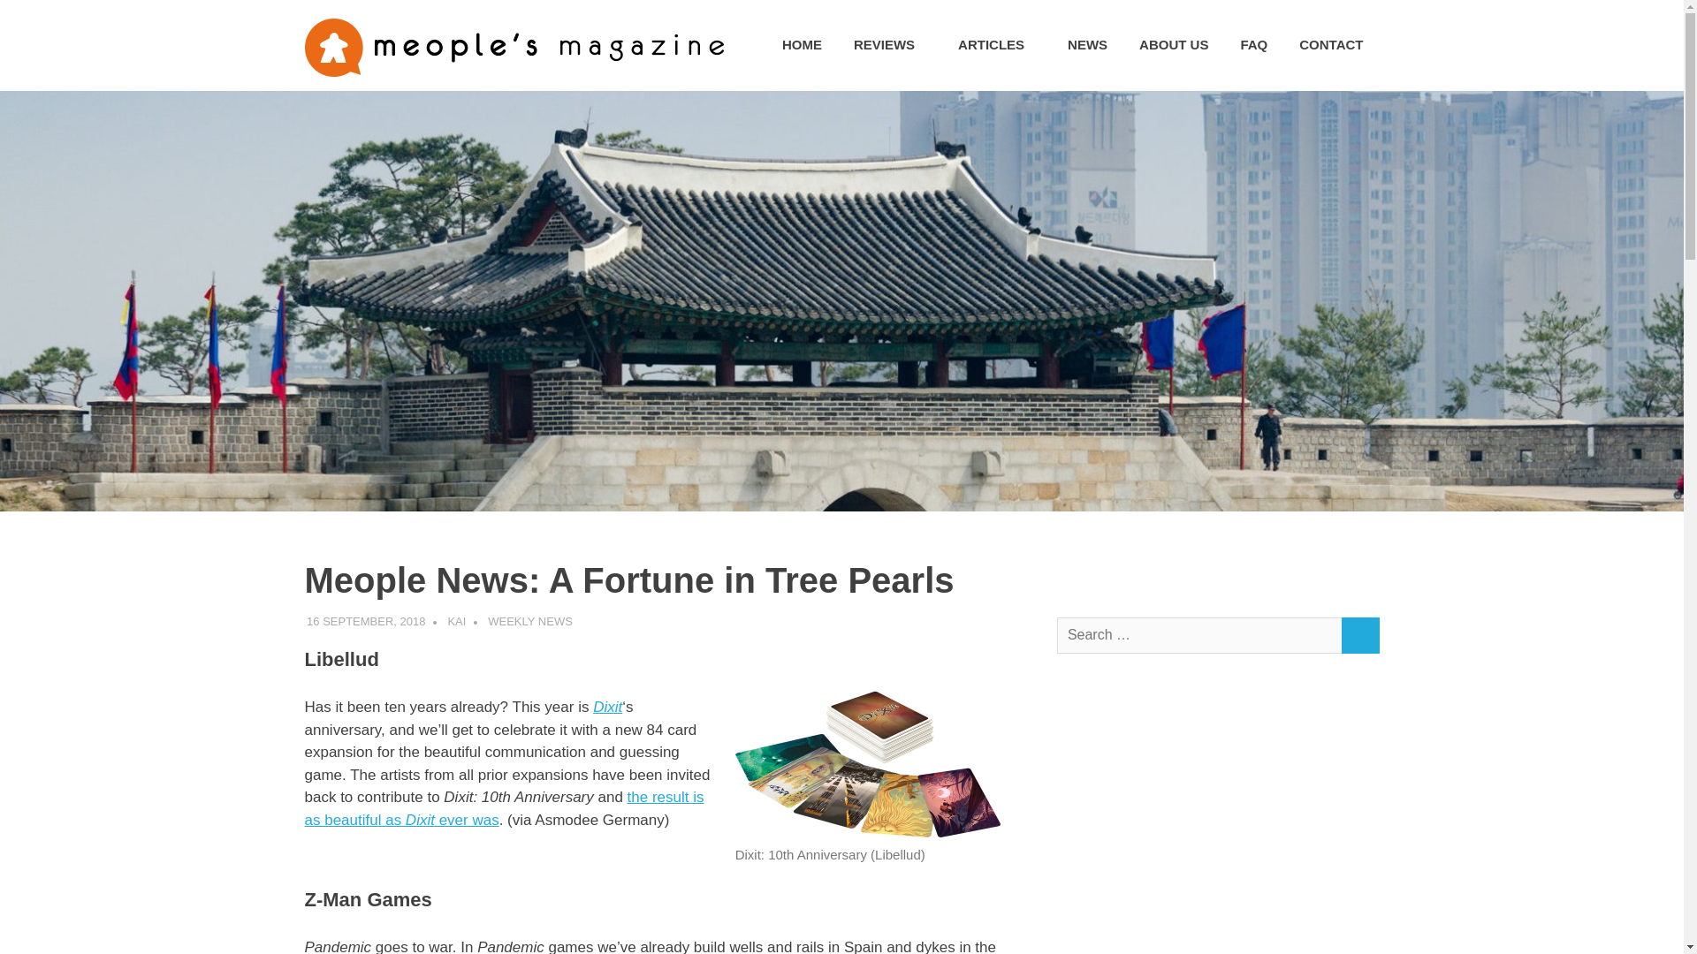  Describe the element at coordinates (366, 620) in the screenshot. I see `10:14` at that location.